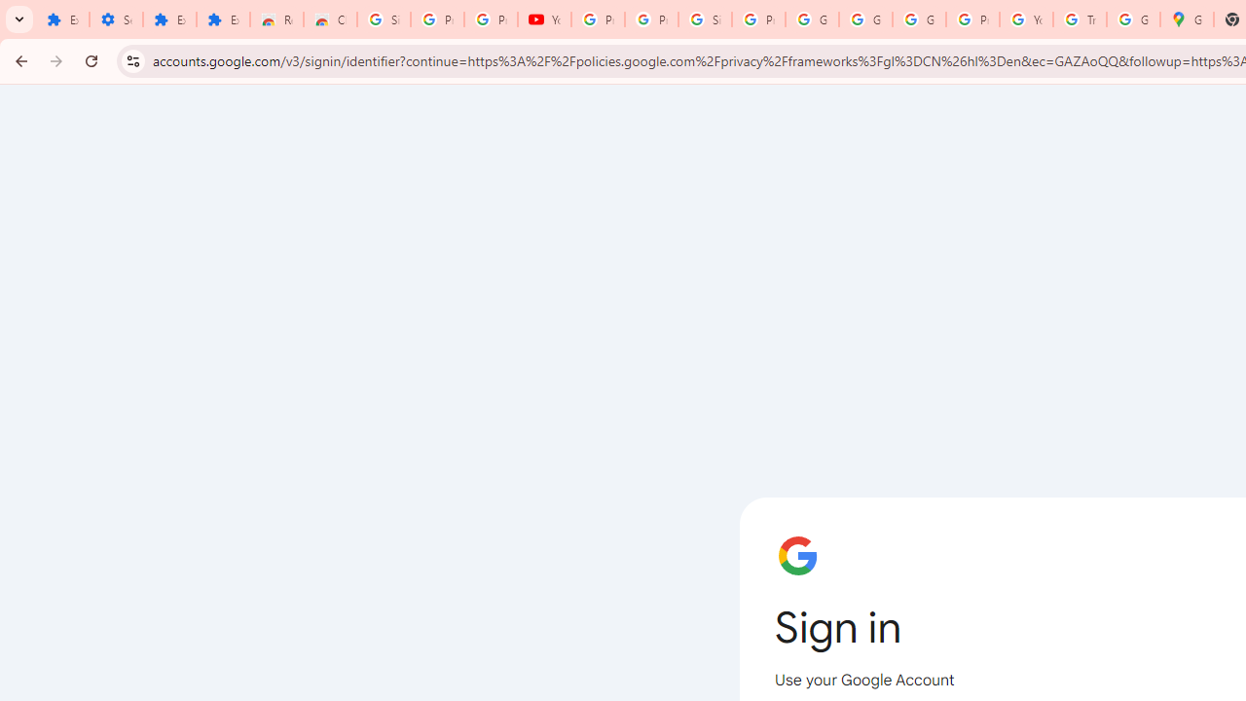  What do you see at coordinates (62, 19) in the screenshot?
I see `Extensions` at bounding box center [62, 19].